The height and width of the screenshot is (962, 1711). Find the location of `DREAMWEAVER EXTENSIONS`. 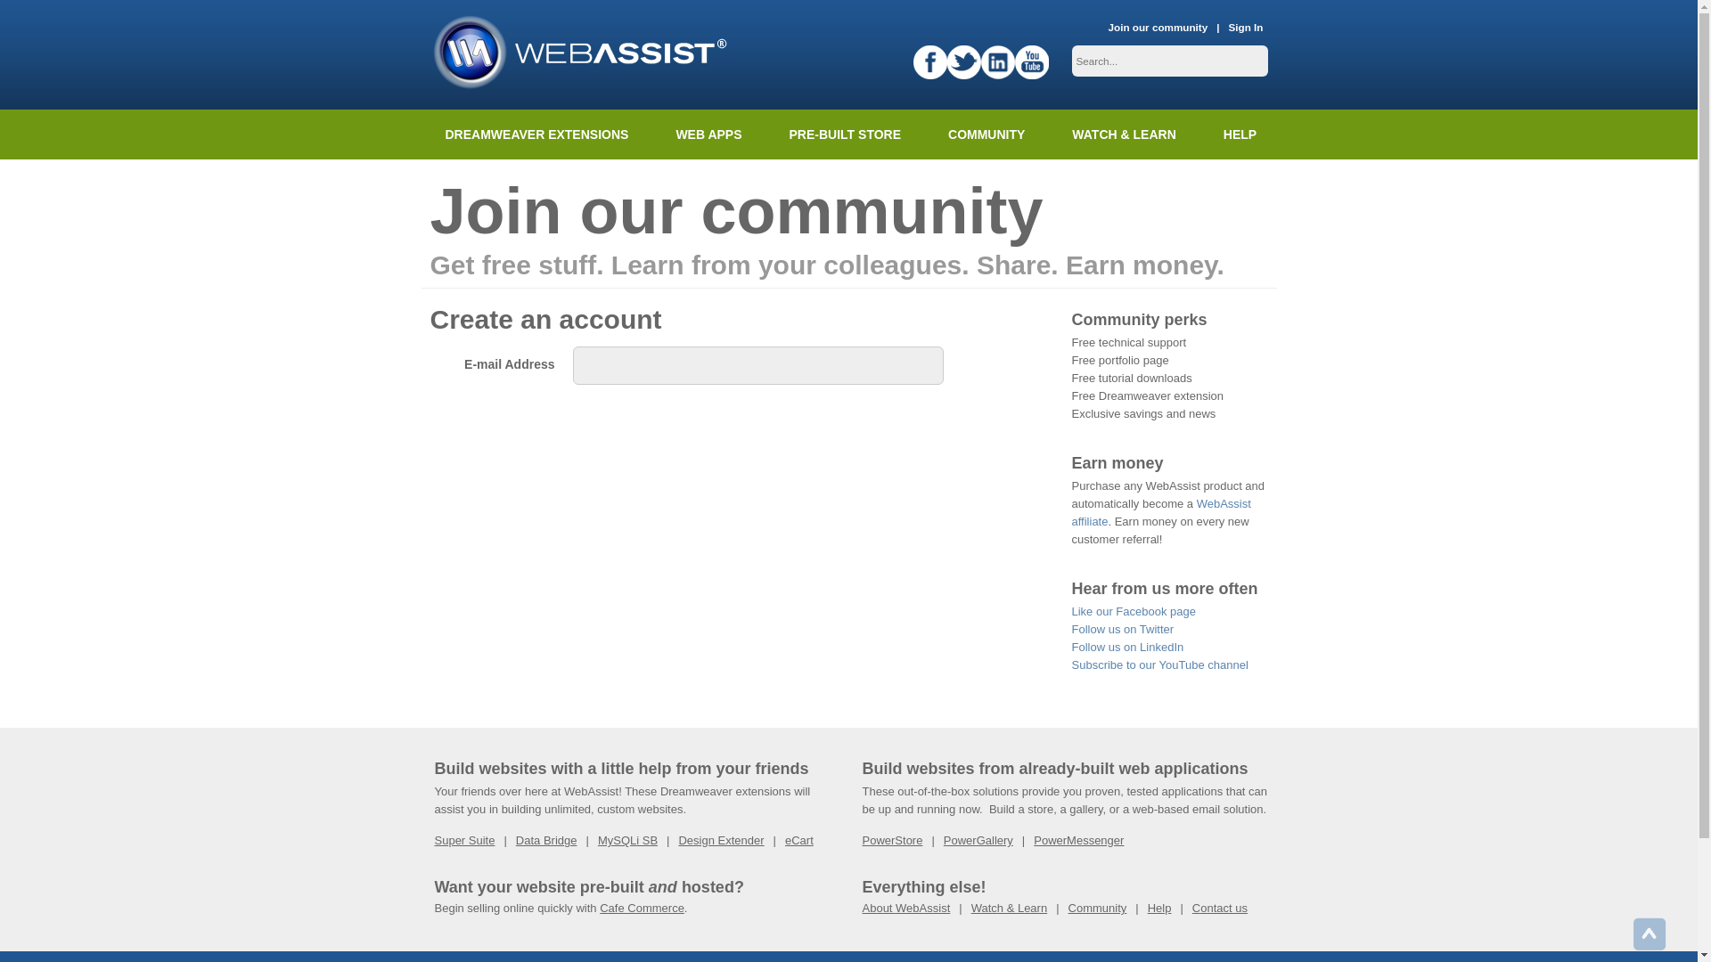

DREAMWEAVER EXTENSIONS is located at coordinates (536, 135).